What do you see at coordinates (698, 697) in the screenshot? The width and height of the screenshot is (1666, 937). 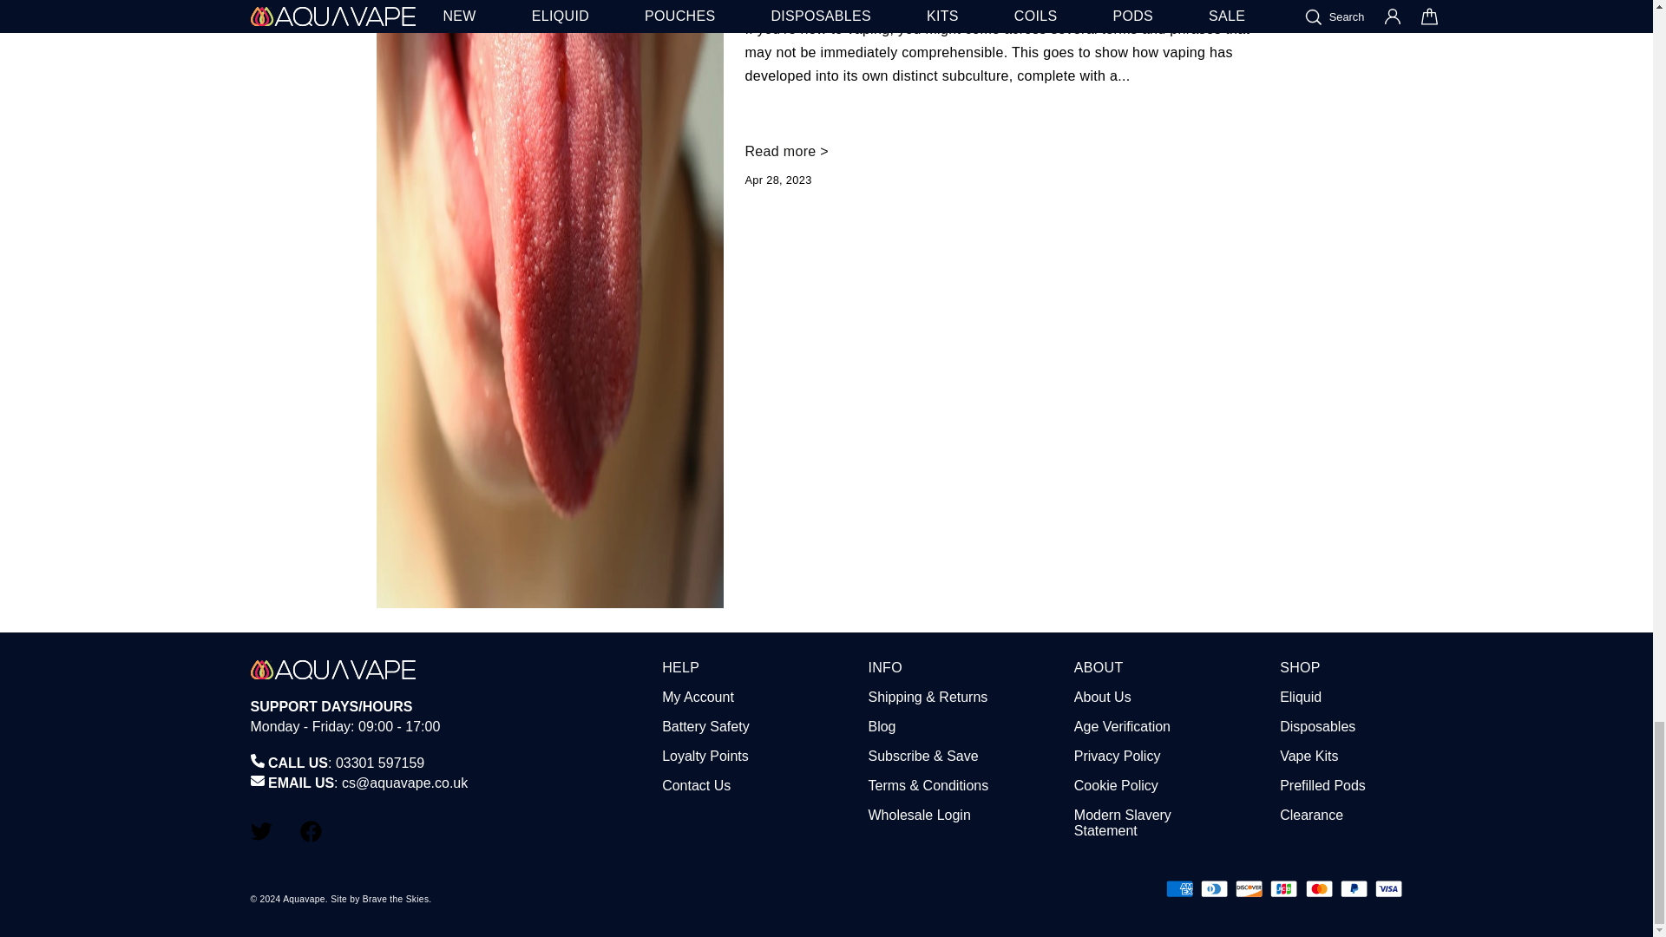 I see `My Account` at bounding box center [698, 697].